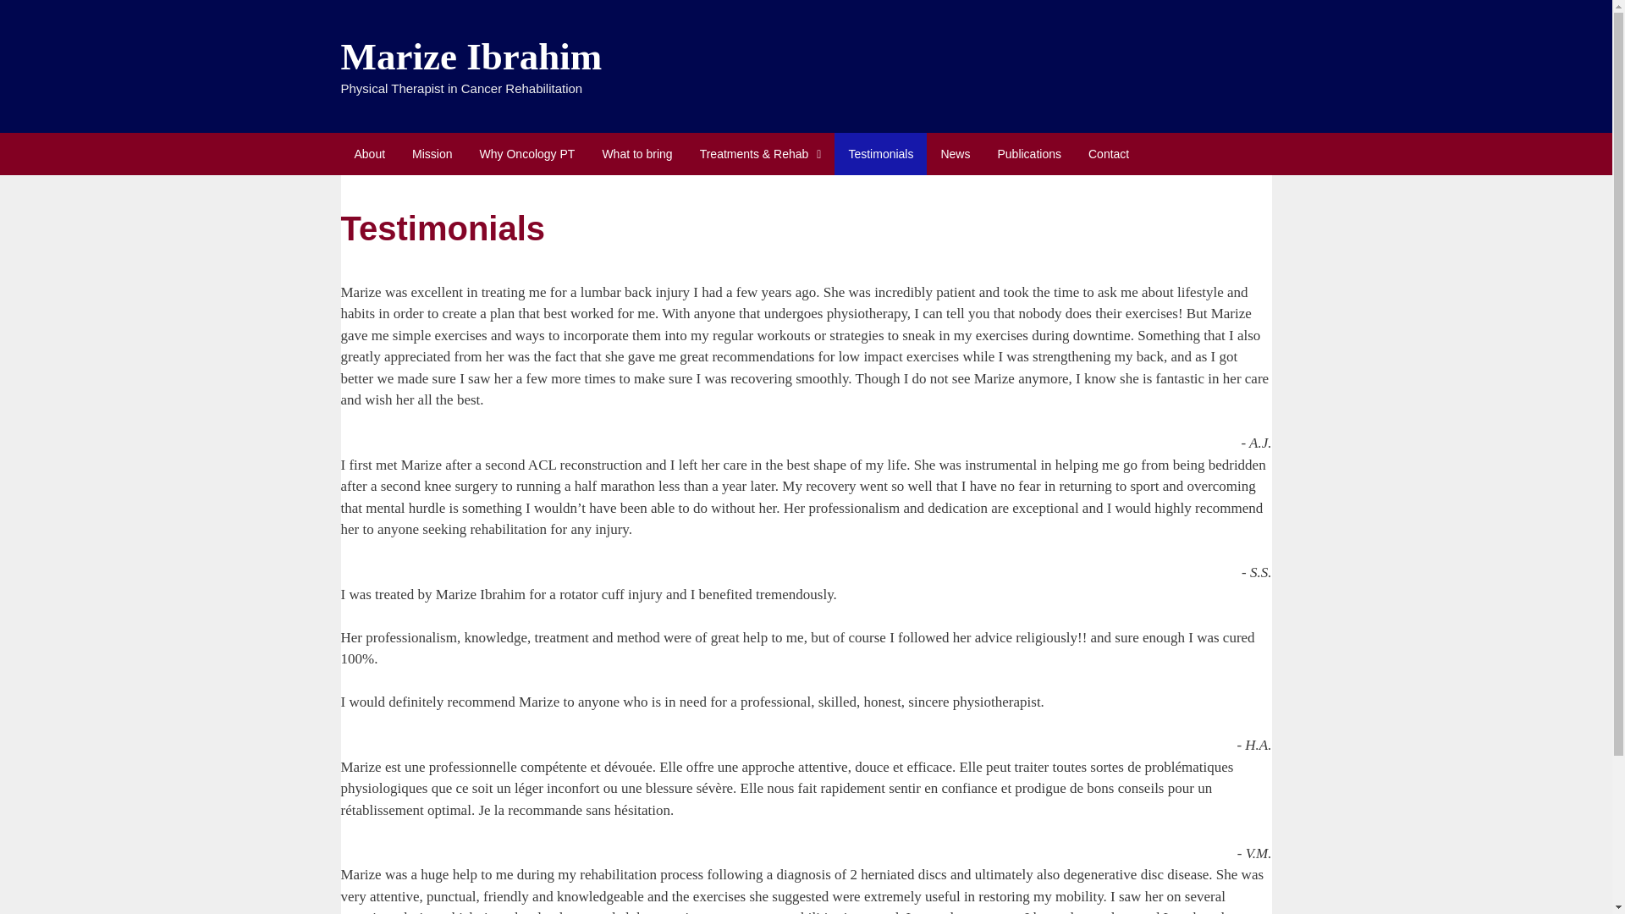  Describe the element at coordinates (527, 152) in the screenshot. I see `Why Oncology PT` at that location.